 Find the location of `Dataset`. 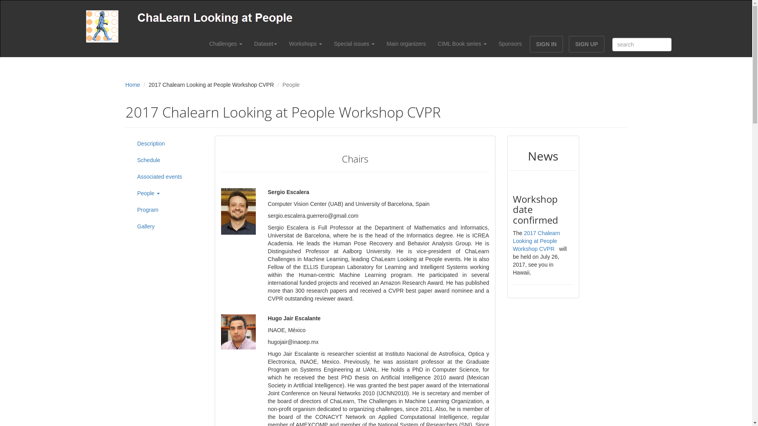

Dataset is located at coordinates (266, 44).